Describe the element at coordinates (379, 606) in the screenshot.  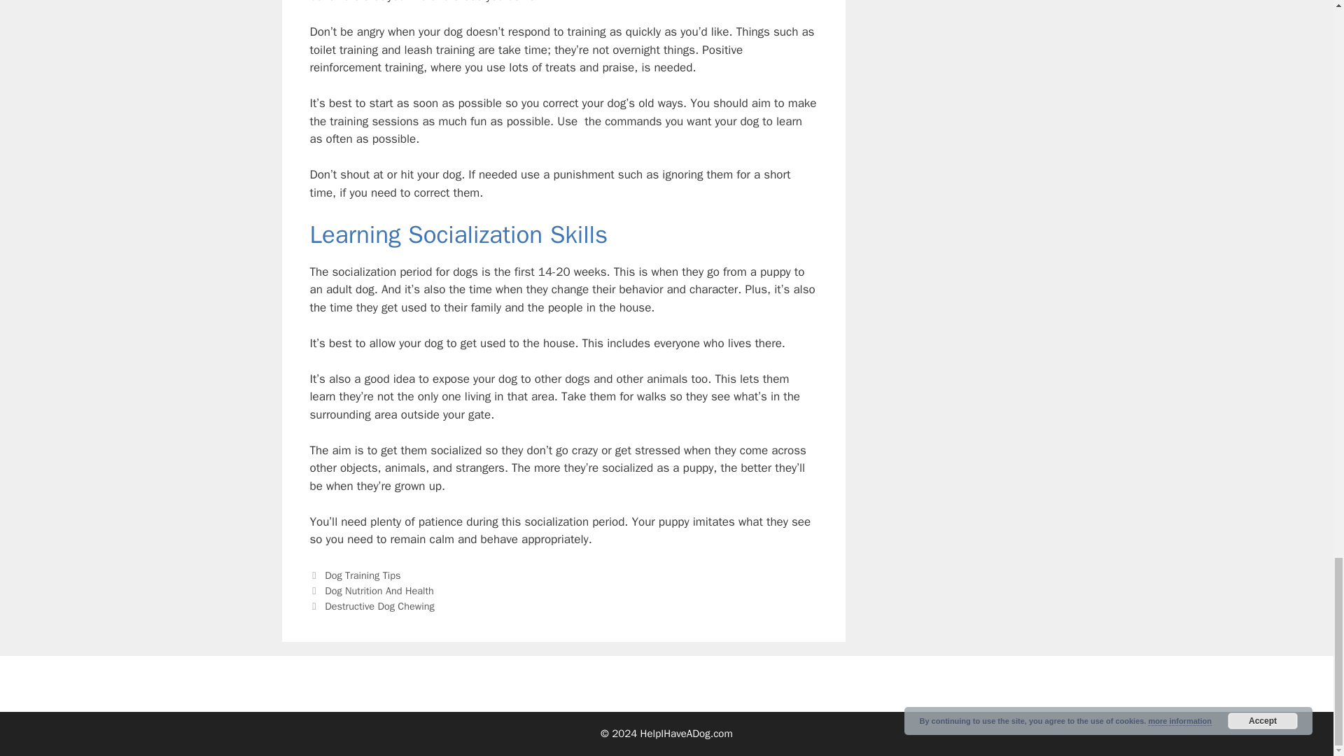
I see `Destructive Dog Chewing` at that location.